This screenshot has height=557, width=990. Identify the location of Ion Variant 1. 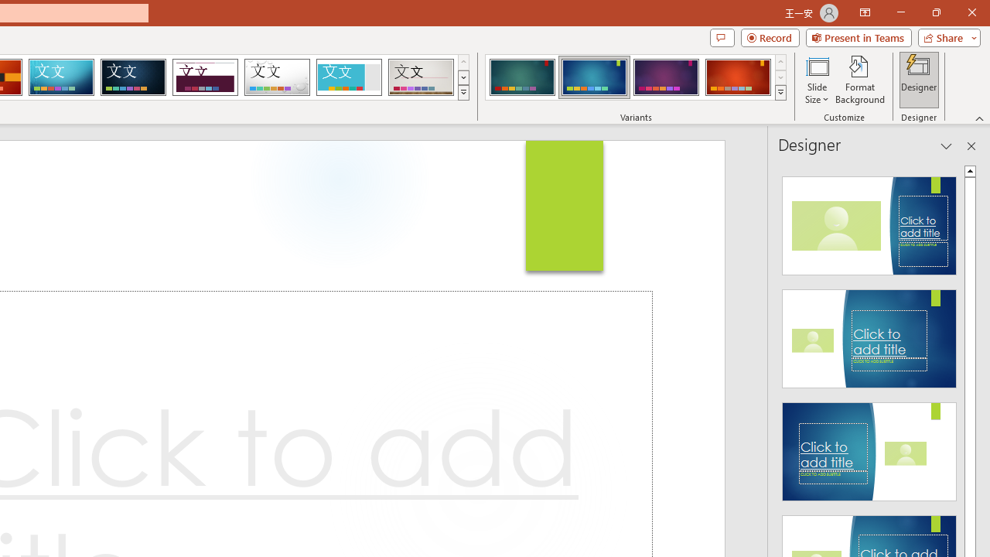
(521, 77).